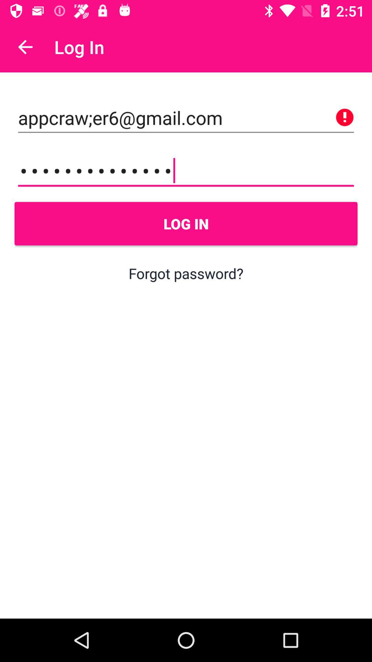 This screenshot has height=662, width=372. What do you see at coordinates (186, 171) in the screenshot?
I see `turn off appcrawler3116 item` at bounding box center [186, 171].